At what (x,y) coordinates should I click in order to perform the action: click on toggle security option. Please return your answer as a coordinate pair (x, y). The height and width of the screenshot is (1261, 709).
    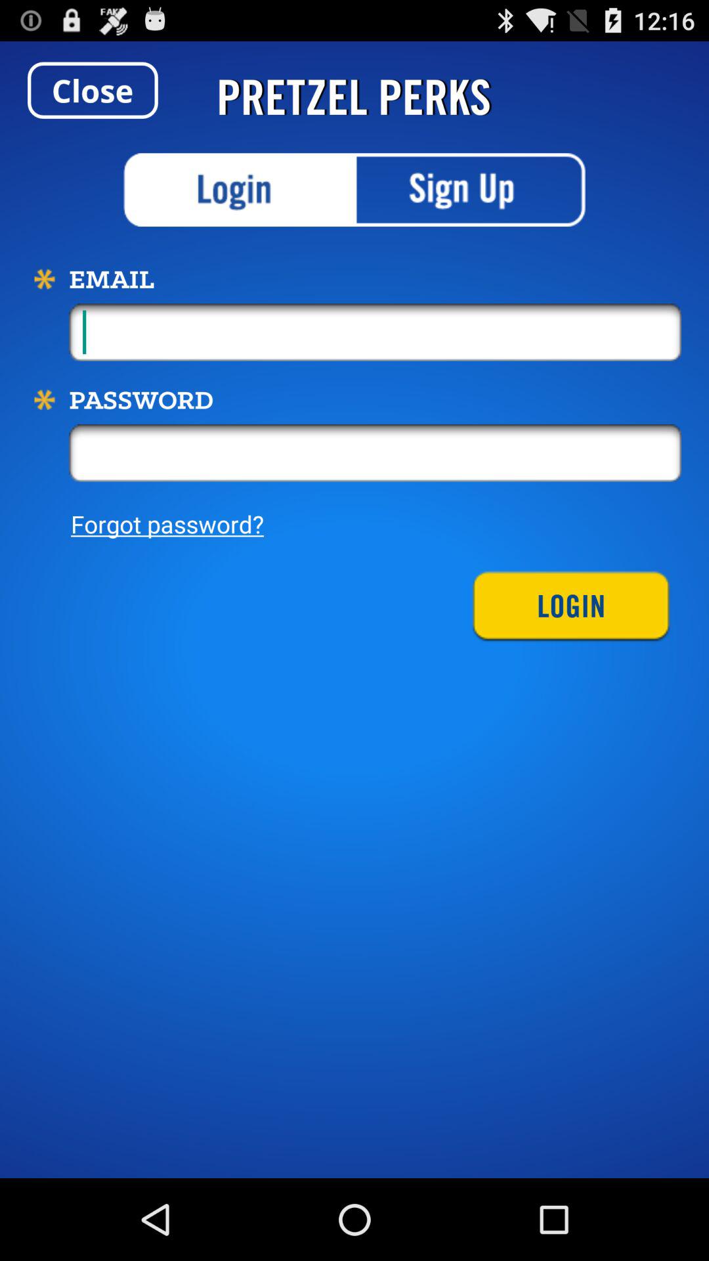
    Looking at the image, I should click on (239, 190).